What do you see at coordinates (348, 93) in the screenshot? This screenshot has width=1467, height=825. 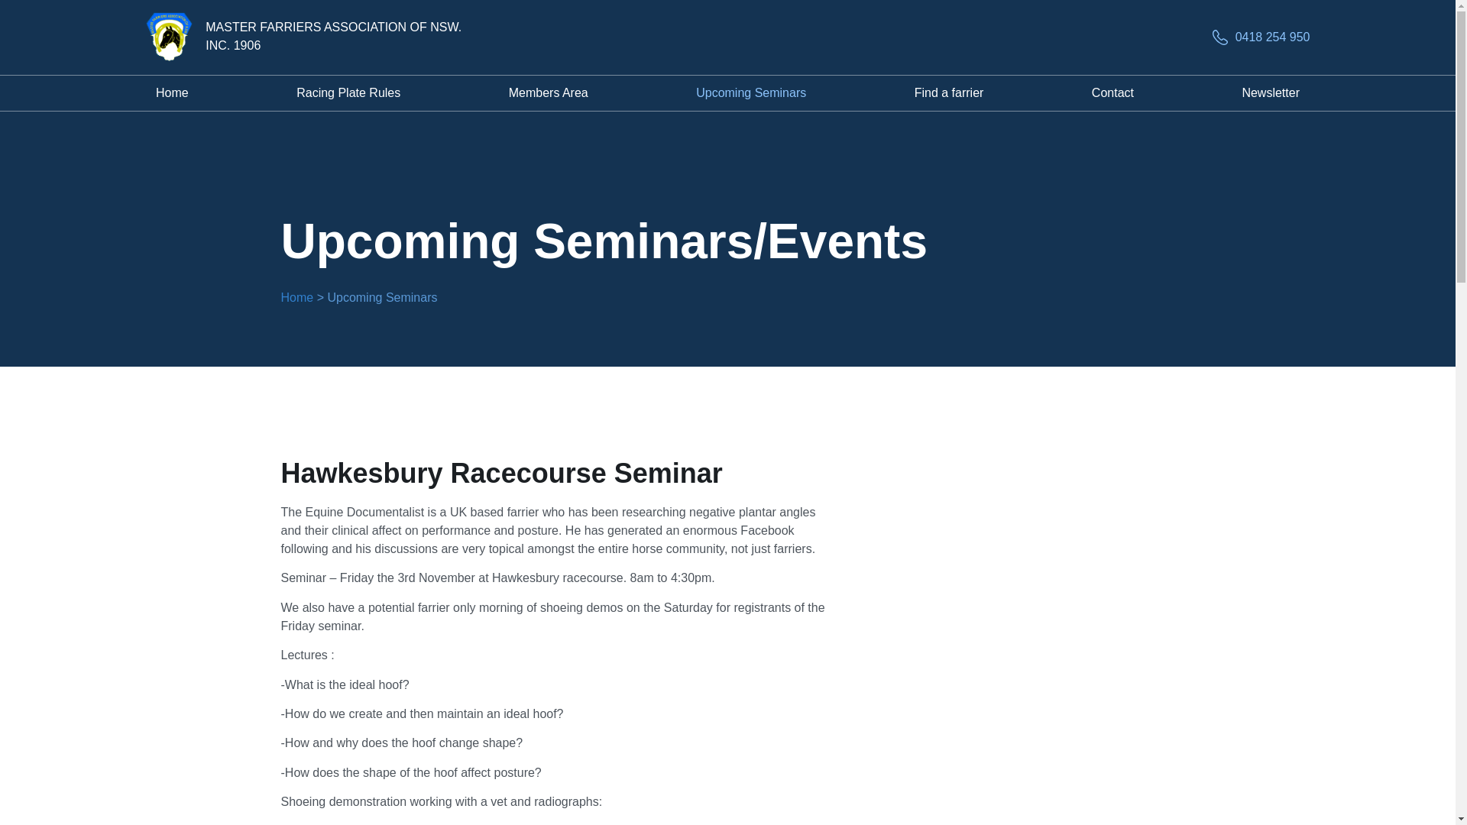 I see `Racing Plate Rules` at bounding box center [348, 93].